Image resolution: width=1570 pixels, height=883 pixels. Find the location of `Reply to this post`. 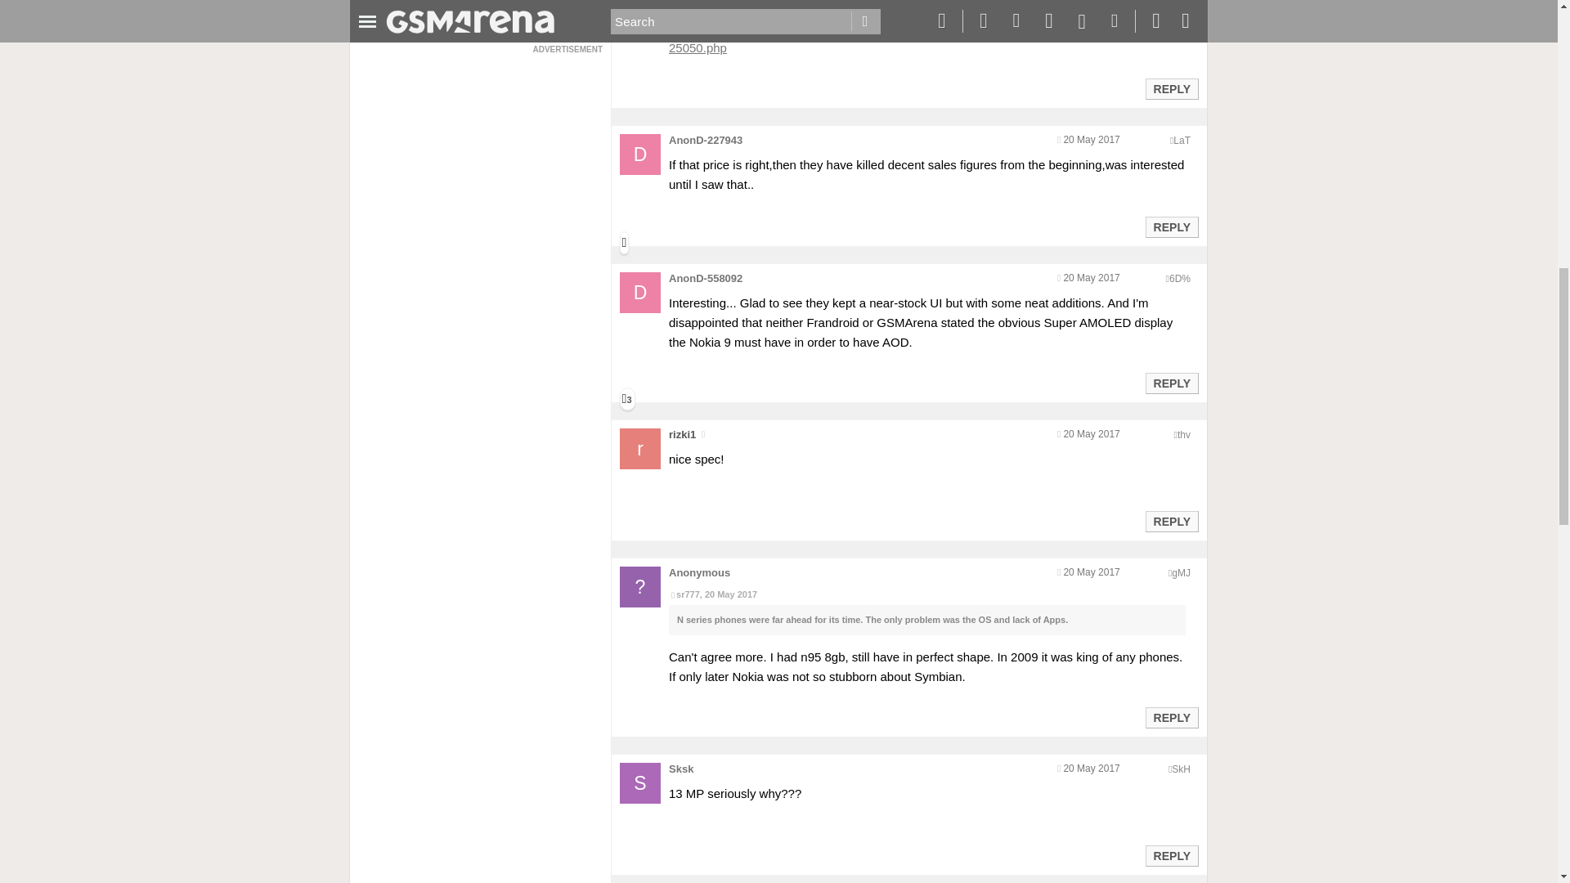

Reply to this post is located at coordinates (1171, 718).